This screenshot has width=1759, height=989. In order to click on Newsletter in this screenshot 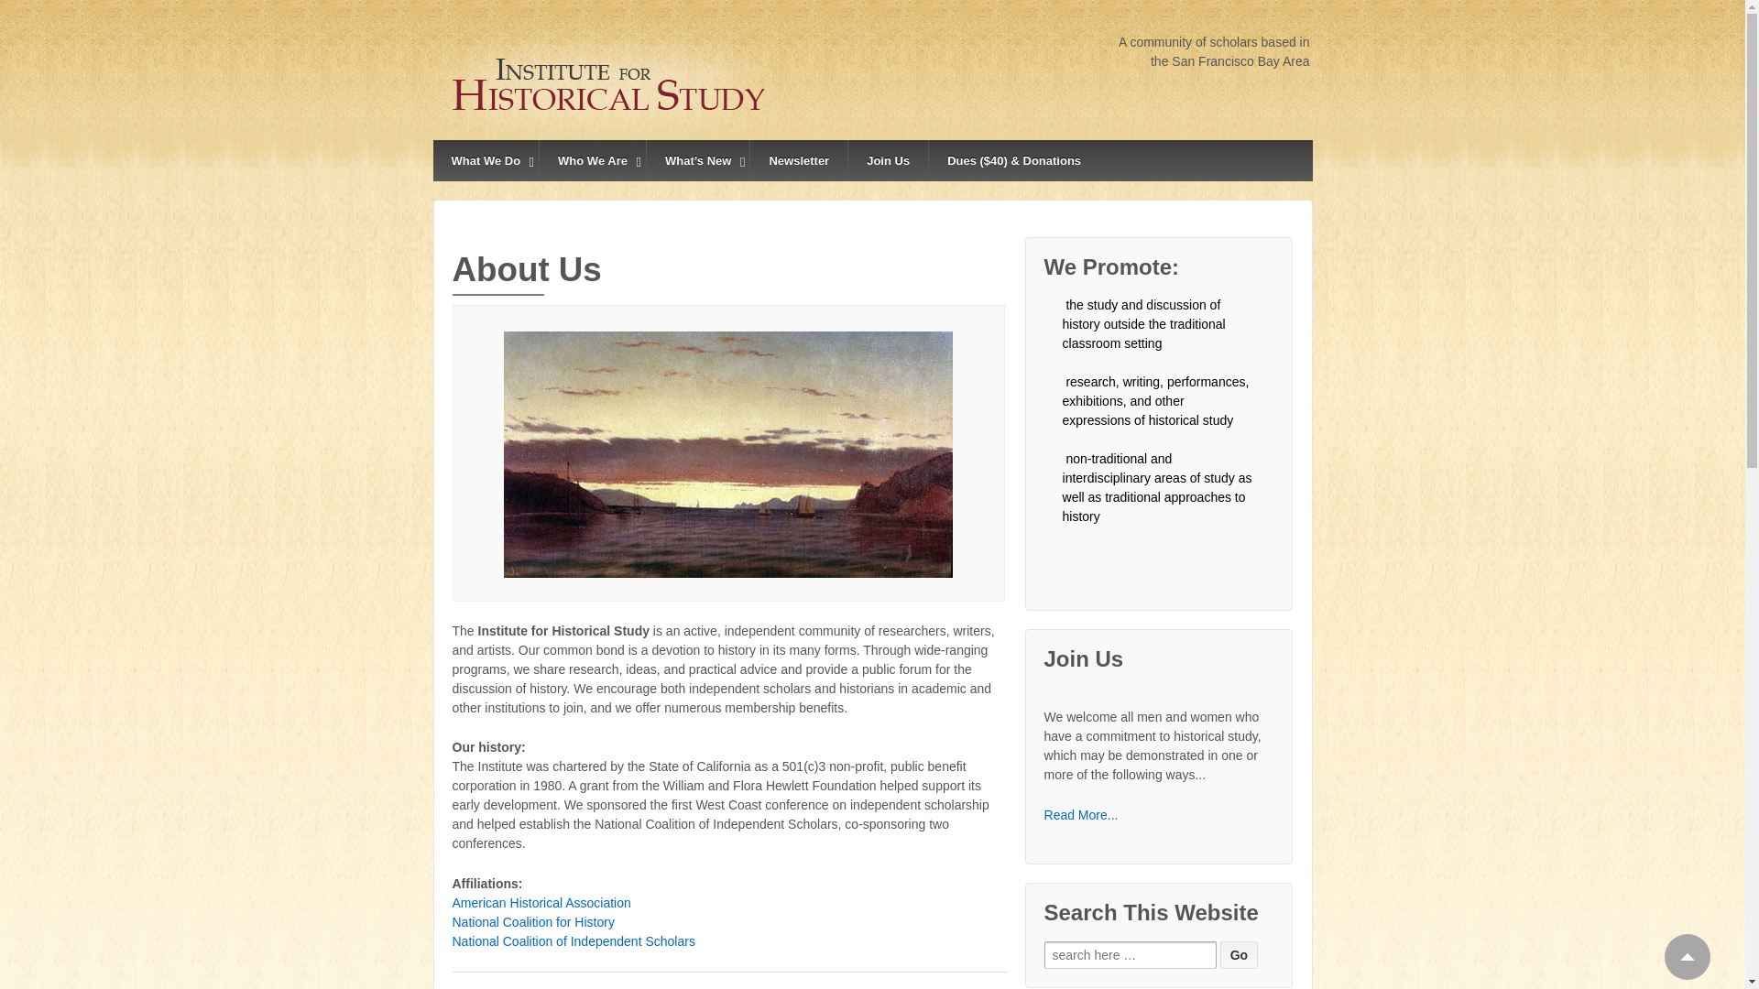, I will do `click(798, 160)`.